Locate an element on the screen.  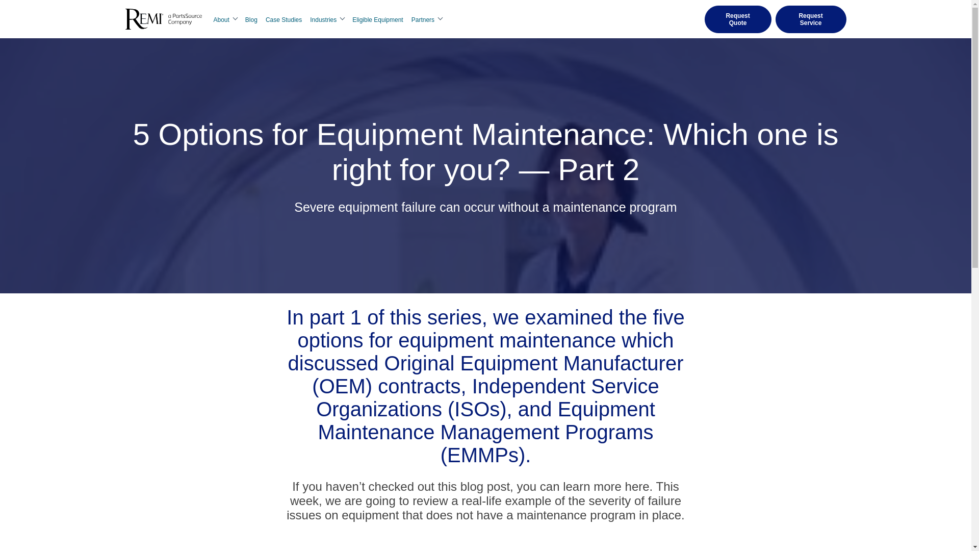
Case Studies is located at coordinates (284, 20).